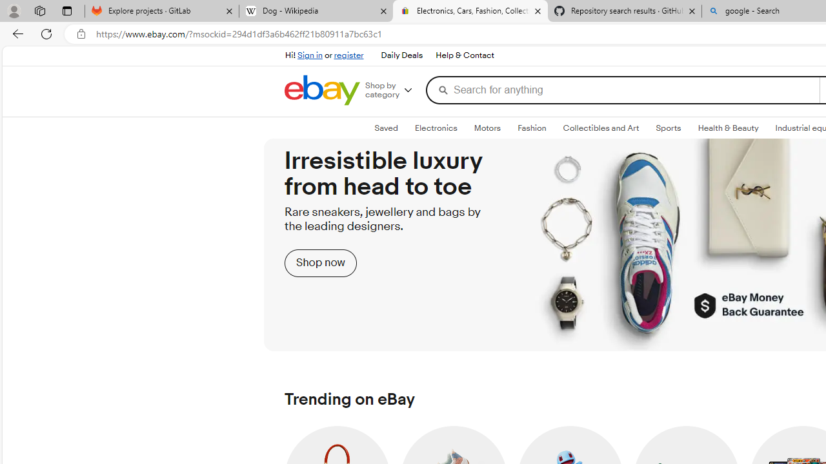  I want to click on Collectibles and ArtExpand: Collectibles and Art, so click(600, 128).